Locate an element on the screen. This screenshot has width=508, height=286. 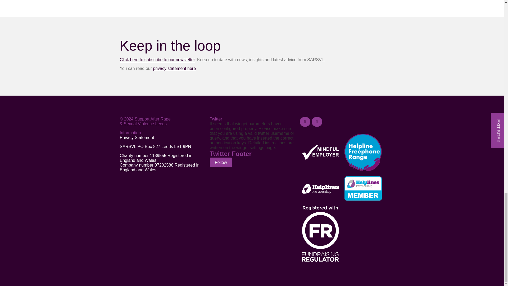
privacy statement here is located at coordinates (174, 68).